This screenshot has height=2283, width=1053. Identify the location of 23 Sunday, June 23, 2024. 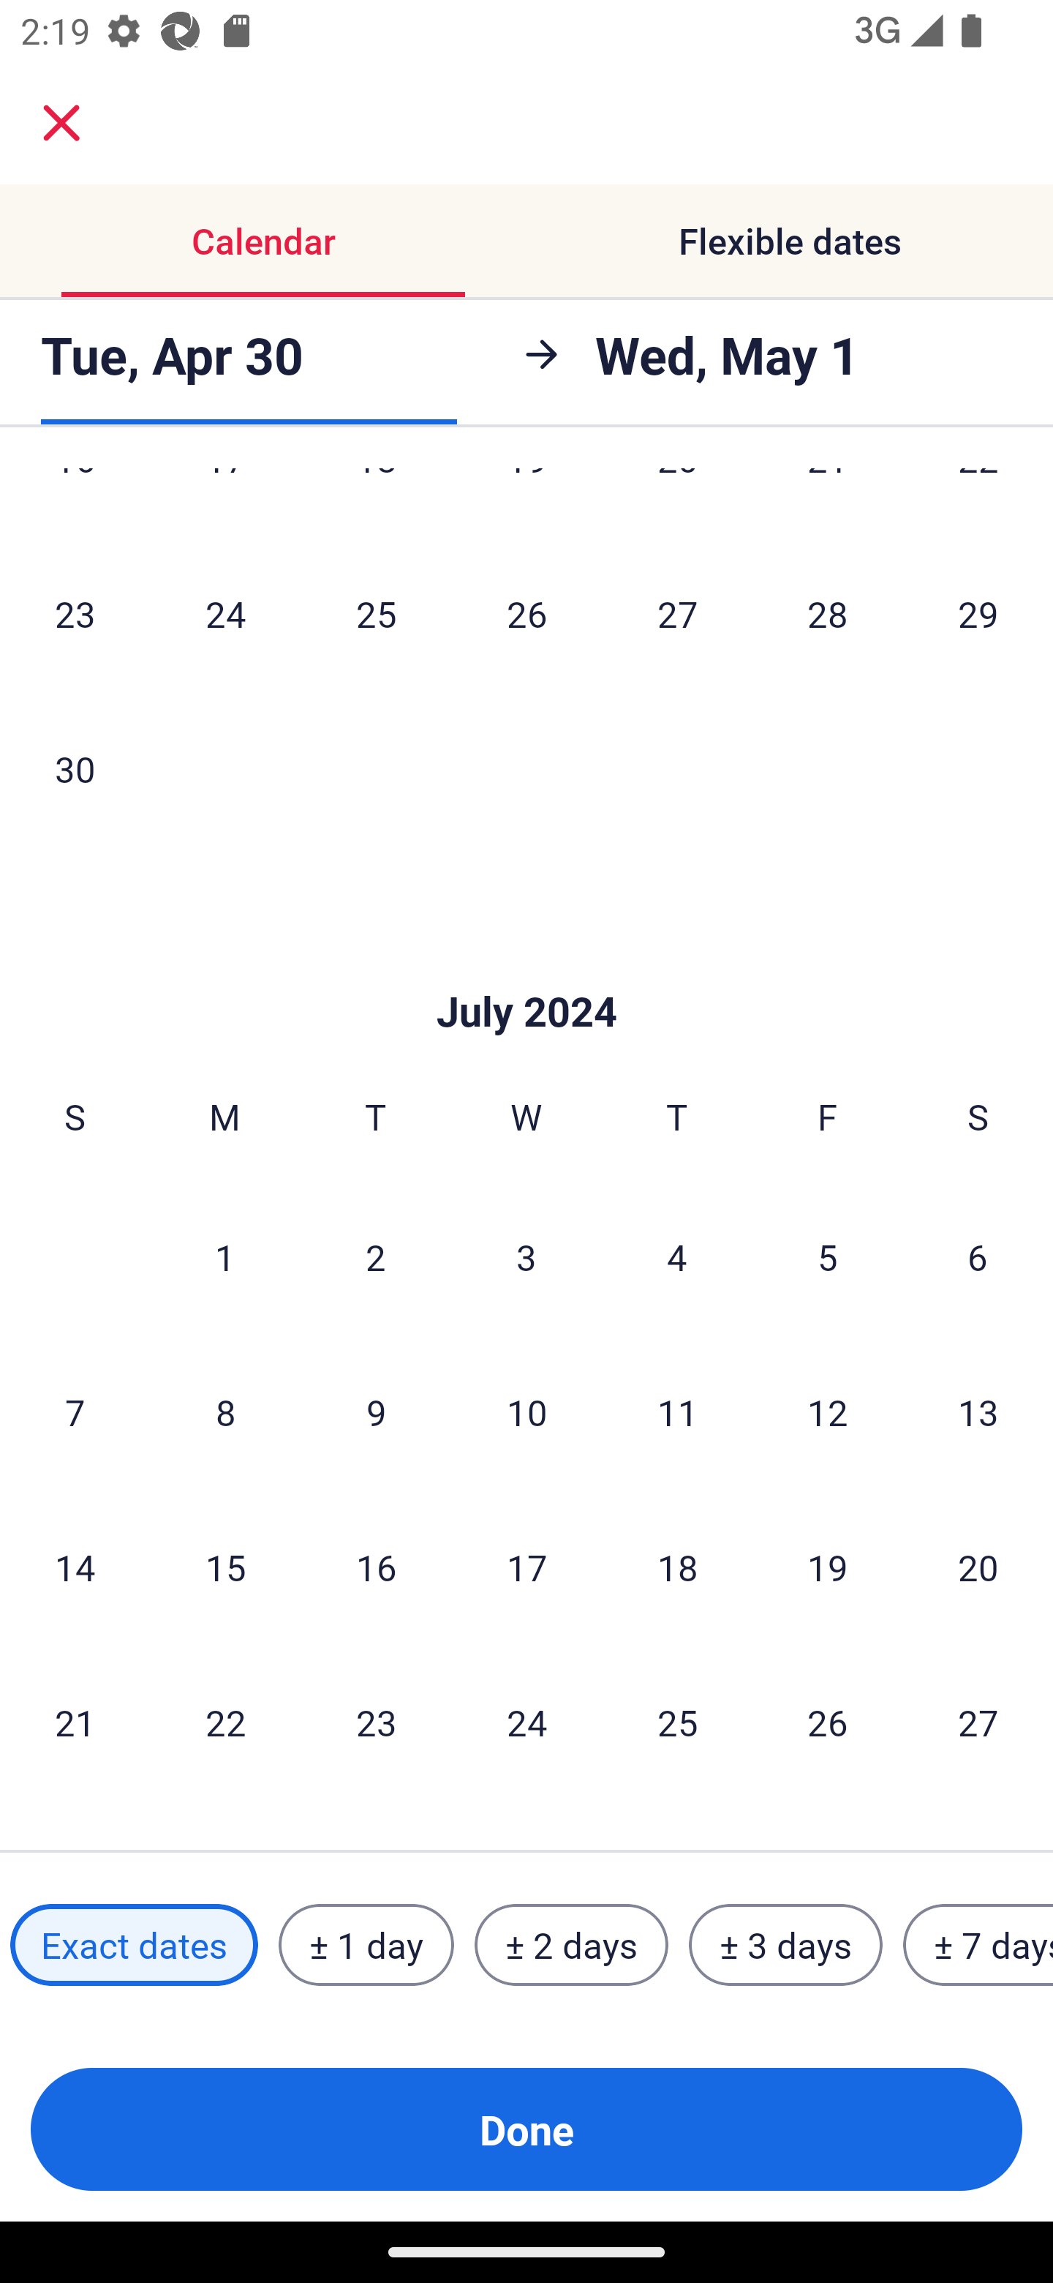
(75, 614).